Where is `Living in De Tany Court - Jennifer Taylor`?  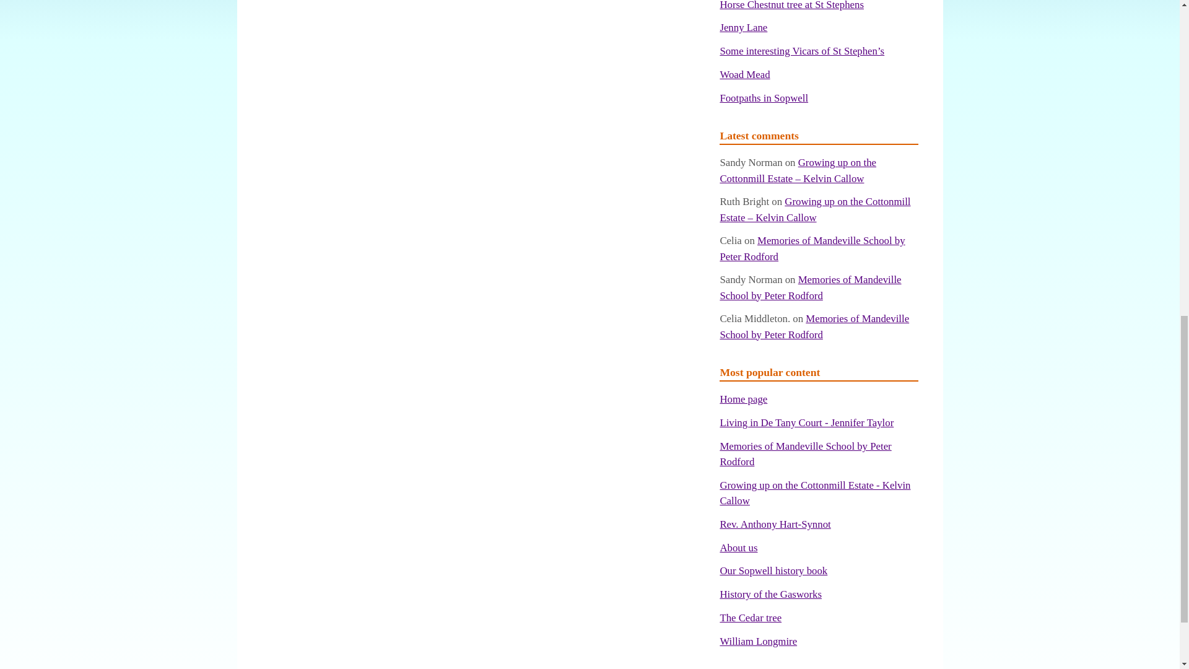 Living in De Tany Court - Jennifer Taylor is located at coordinates (806, 422).